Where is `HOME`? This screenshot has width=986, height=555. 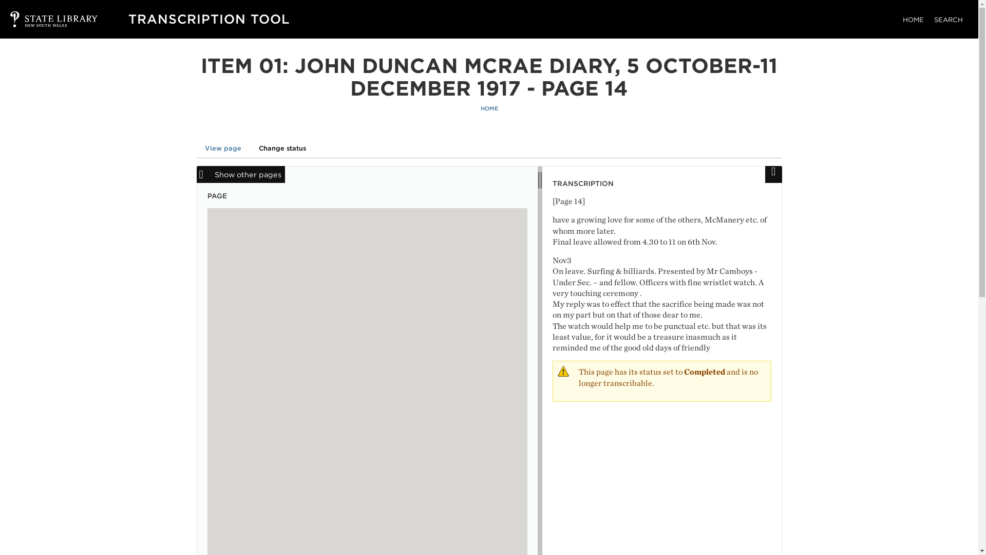 HOME is located at coordinates (913, 20).